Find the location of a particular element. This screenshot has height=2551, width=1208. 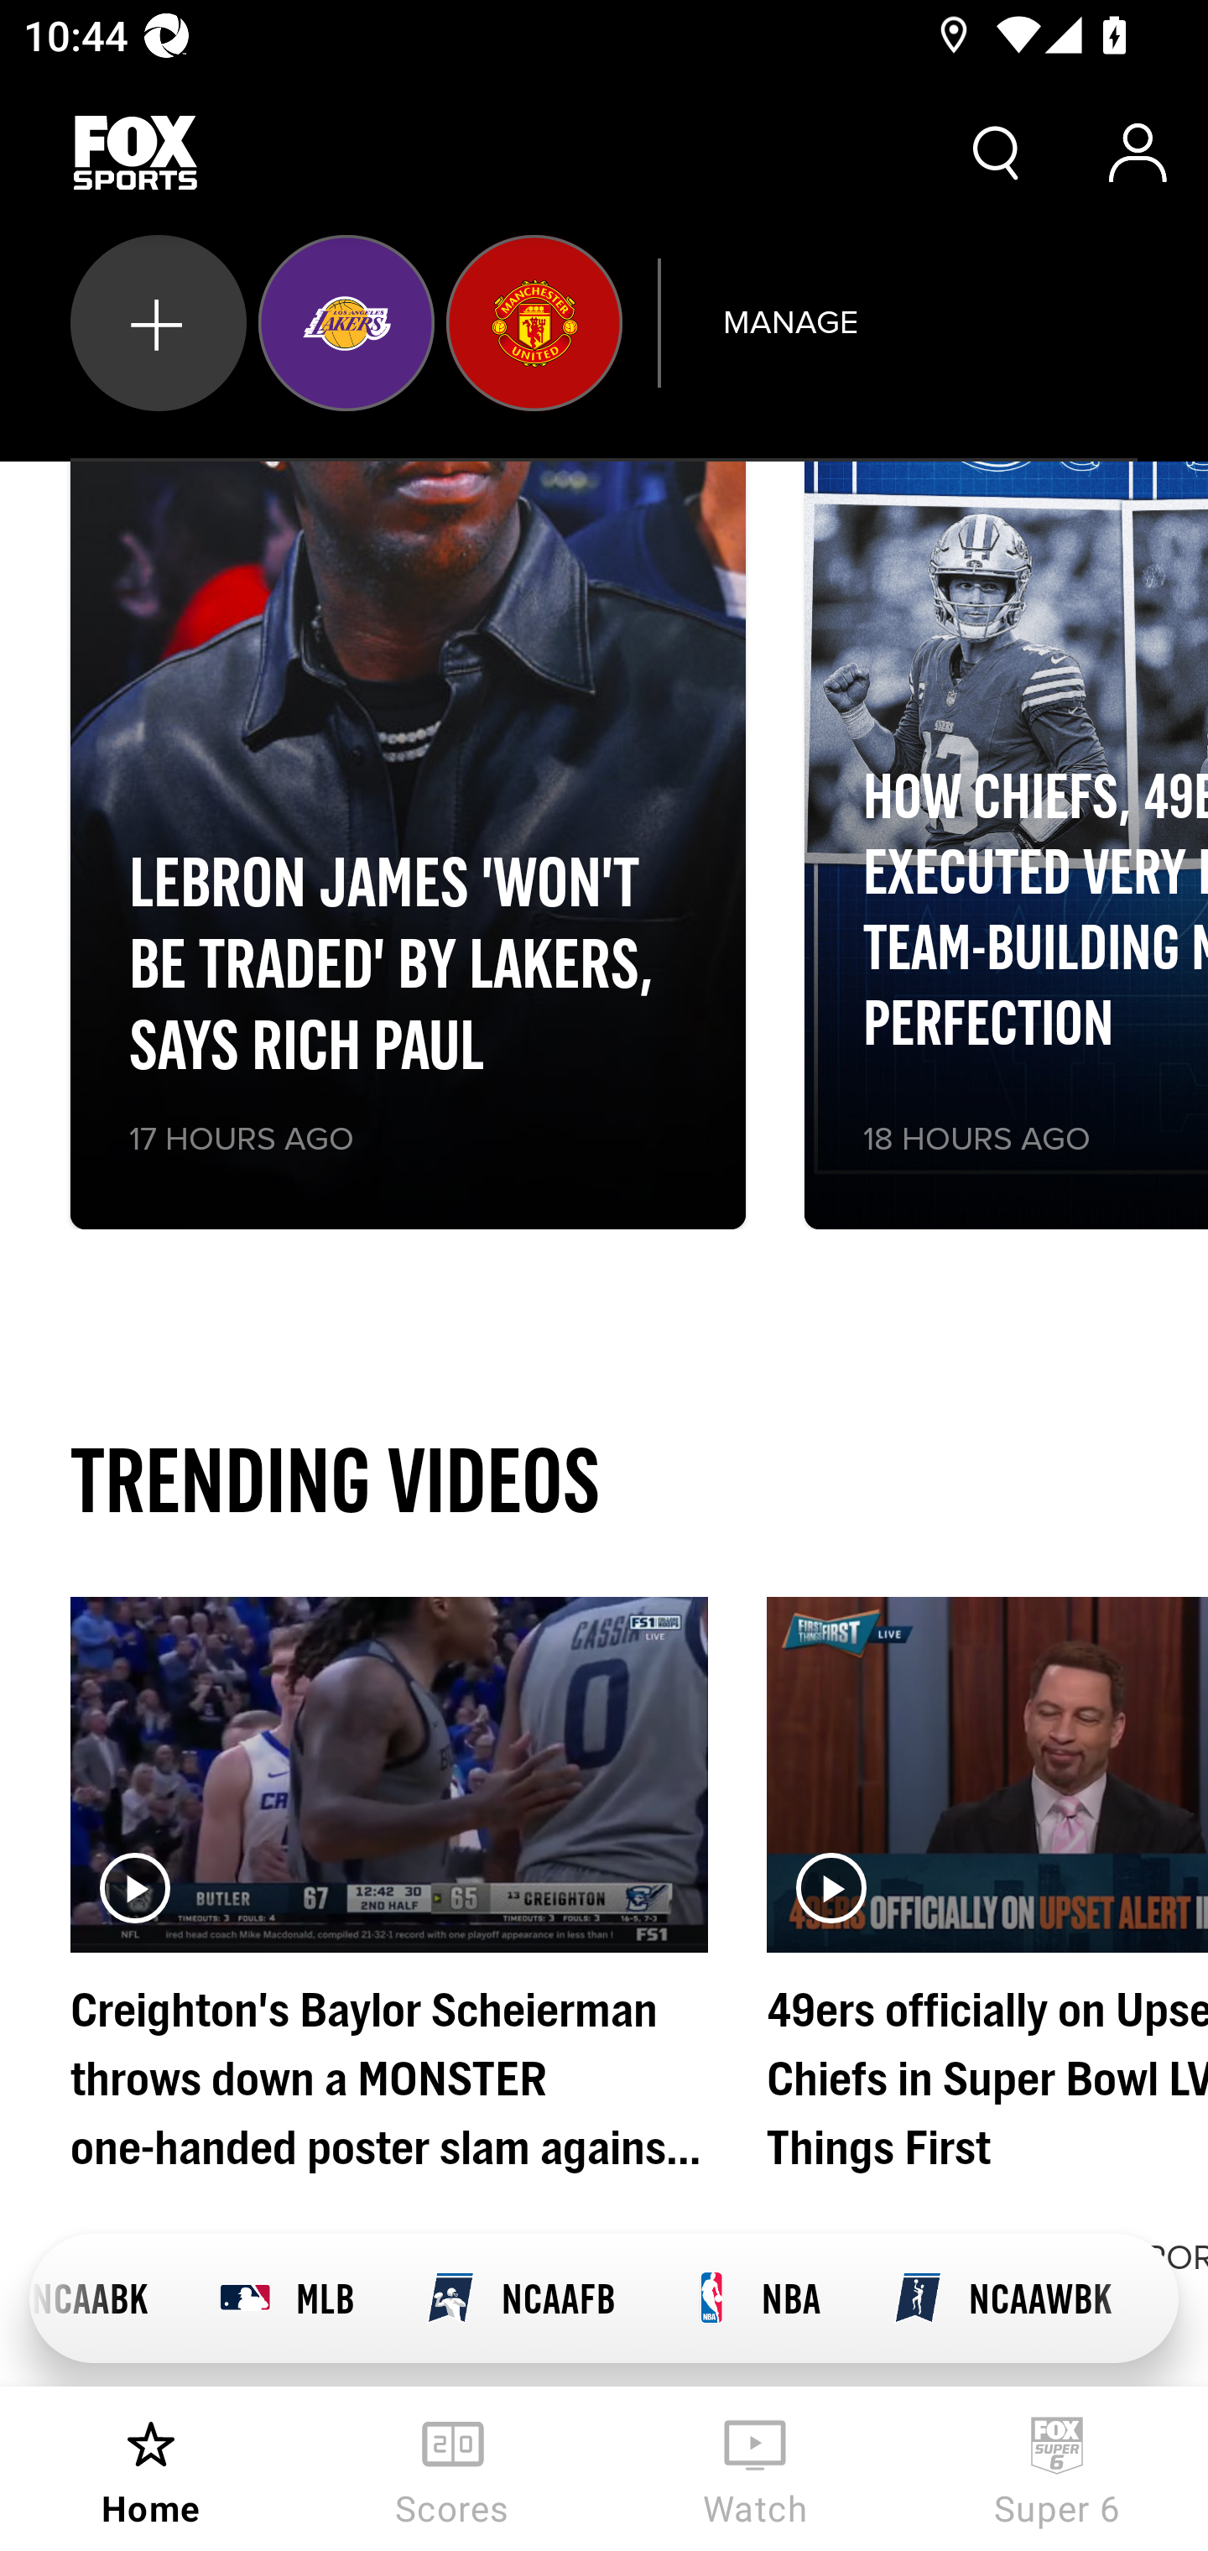

MANAGE is located at coordinates (789, 322).